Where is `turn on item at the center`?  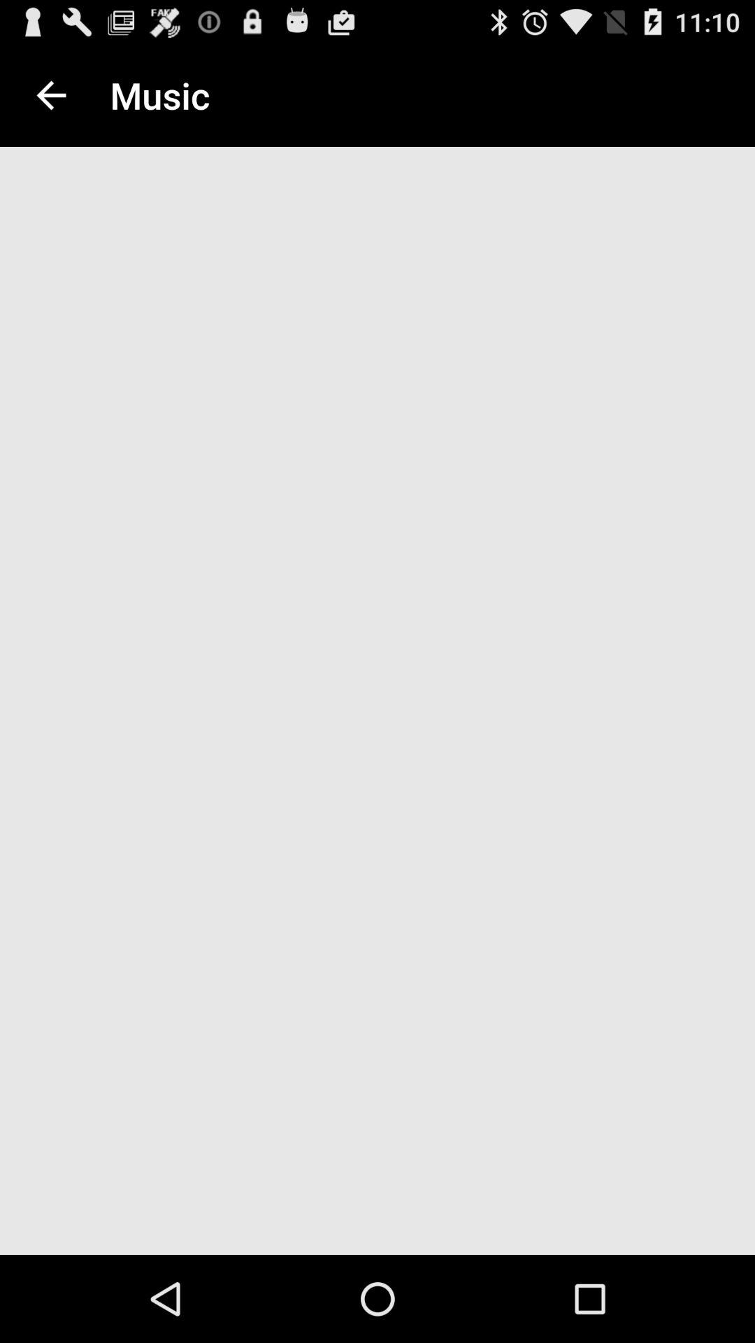 turn on item at the center is located at coordinates (377, 705).